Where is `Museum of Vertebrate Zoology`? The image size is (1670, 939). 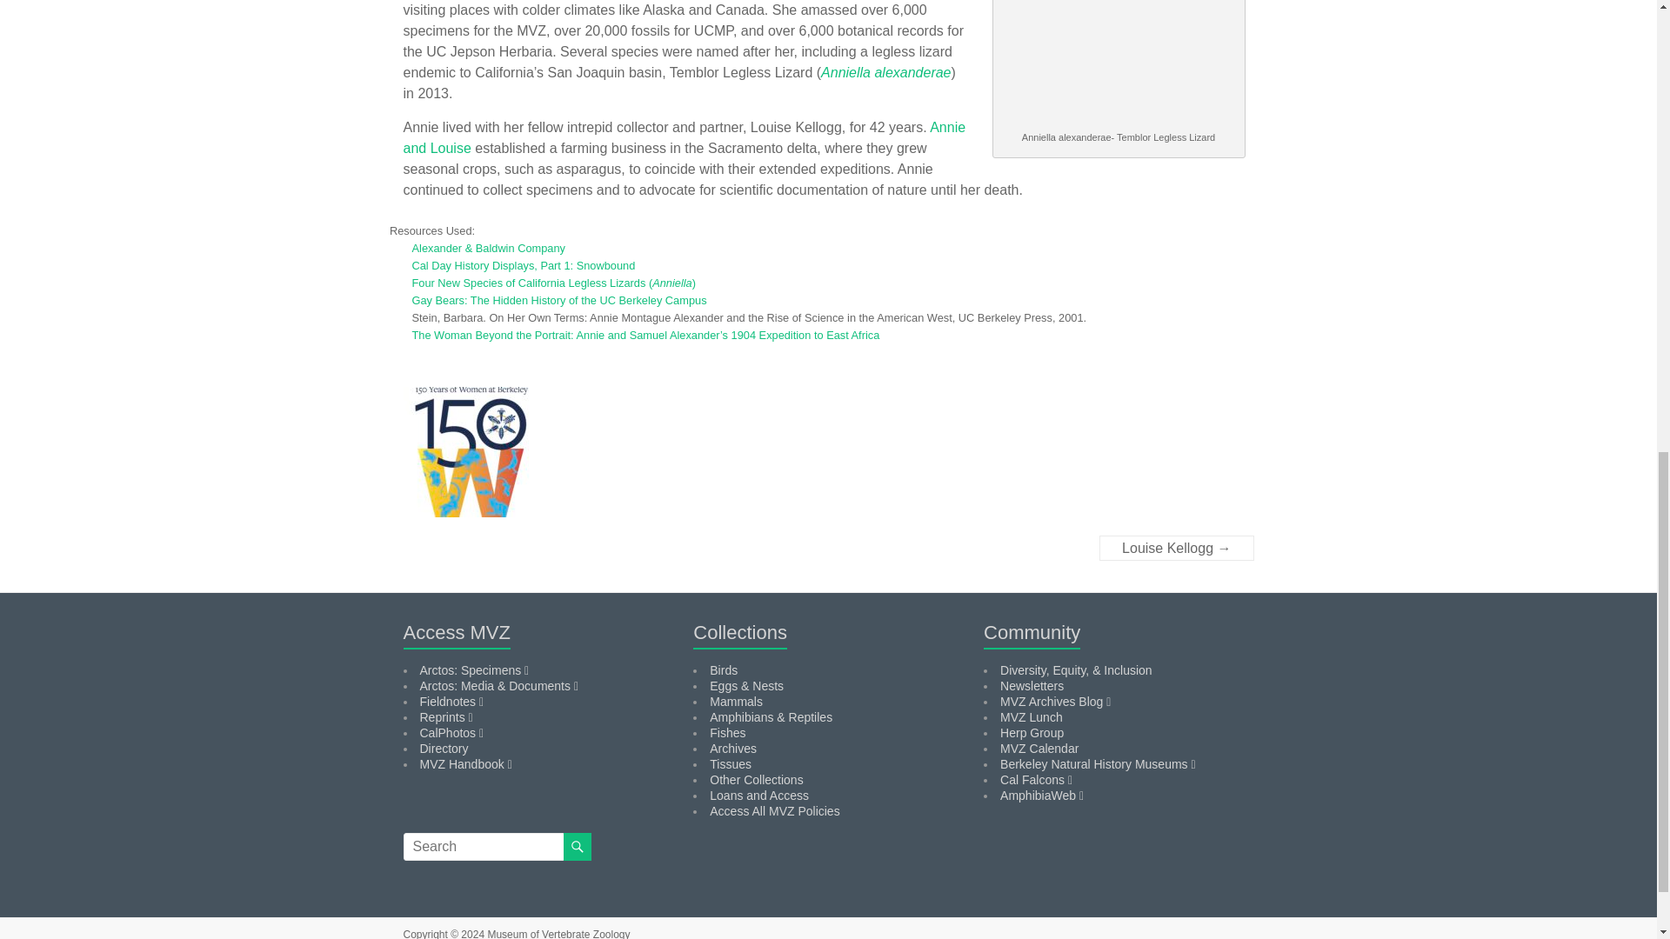
Museum of Vertebrate Zoology is located at coordinates (558, 934).